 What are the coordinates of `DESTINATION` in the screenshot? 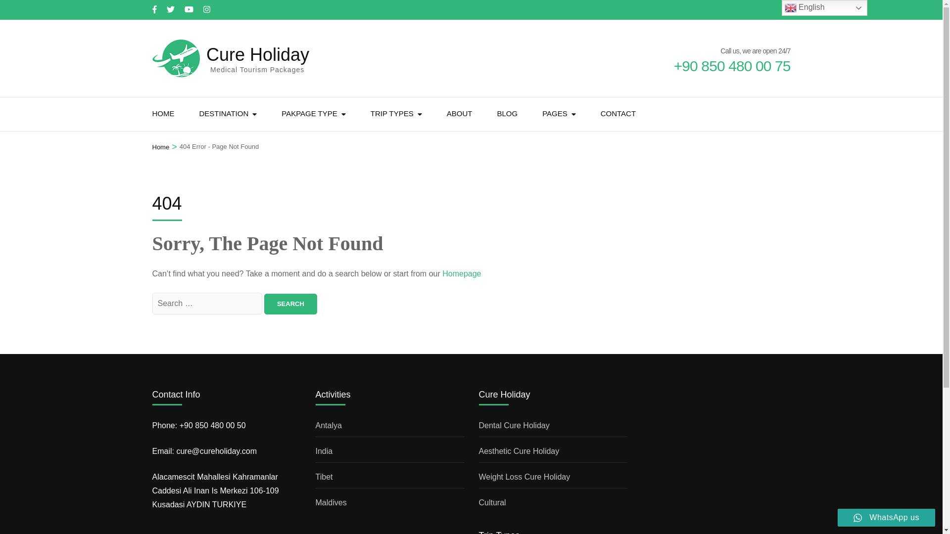 It's located at (223, 114).